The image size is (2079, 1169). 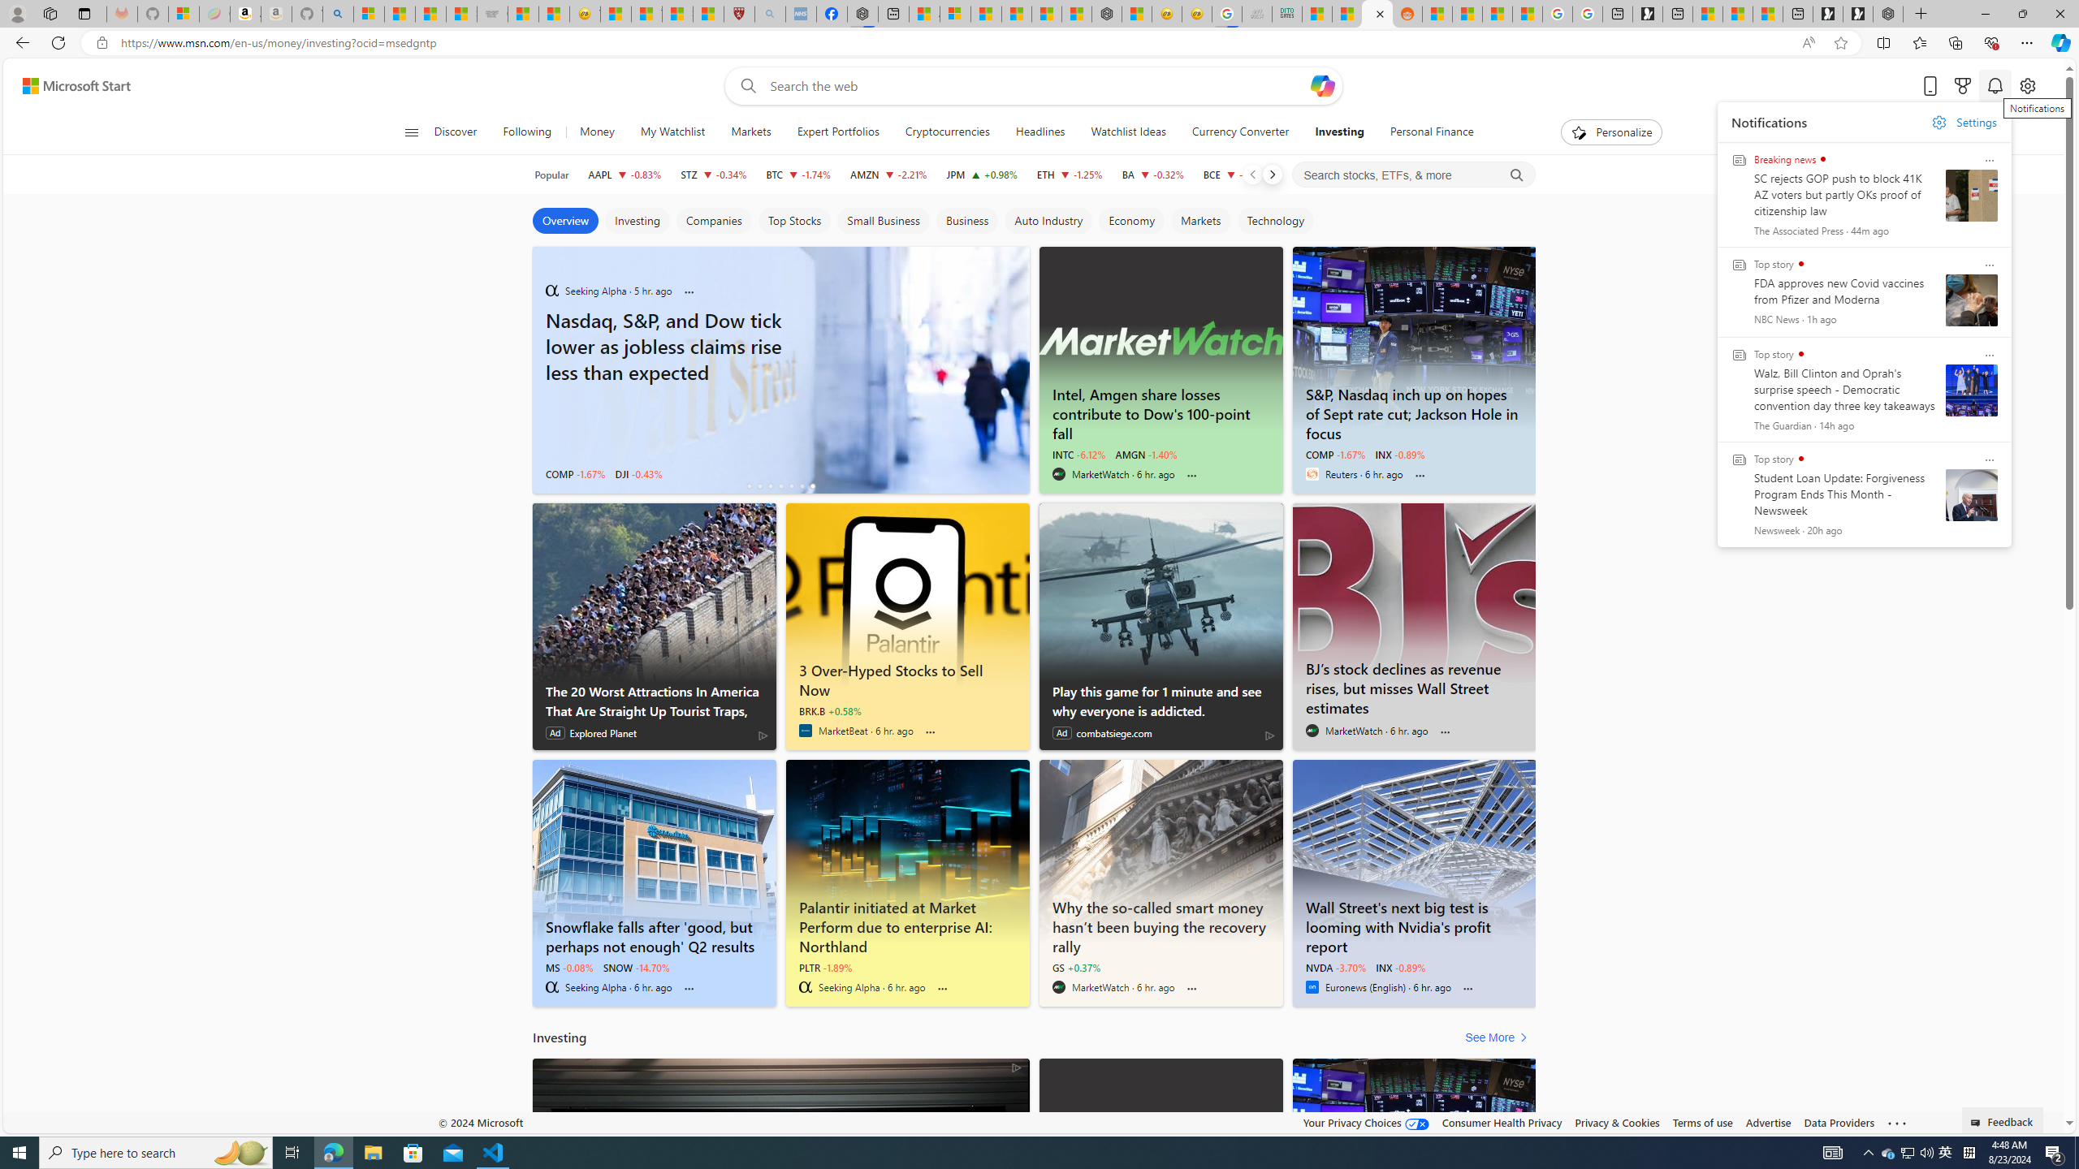 What do you see at coordinates (981, 175) in the screenshot?
I see `JPM JPMORGAN CHASE & CO. increase 216.71 +2.11 +0.98%` at bounding box center [981, 175].